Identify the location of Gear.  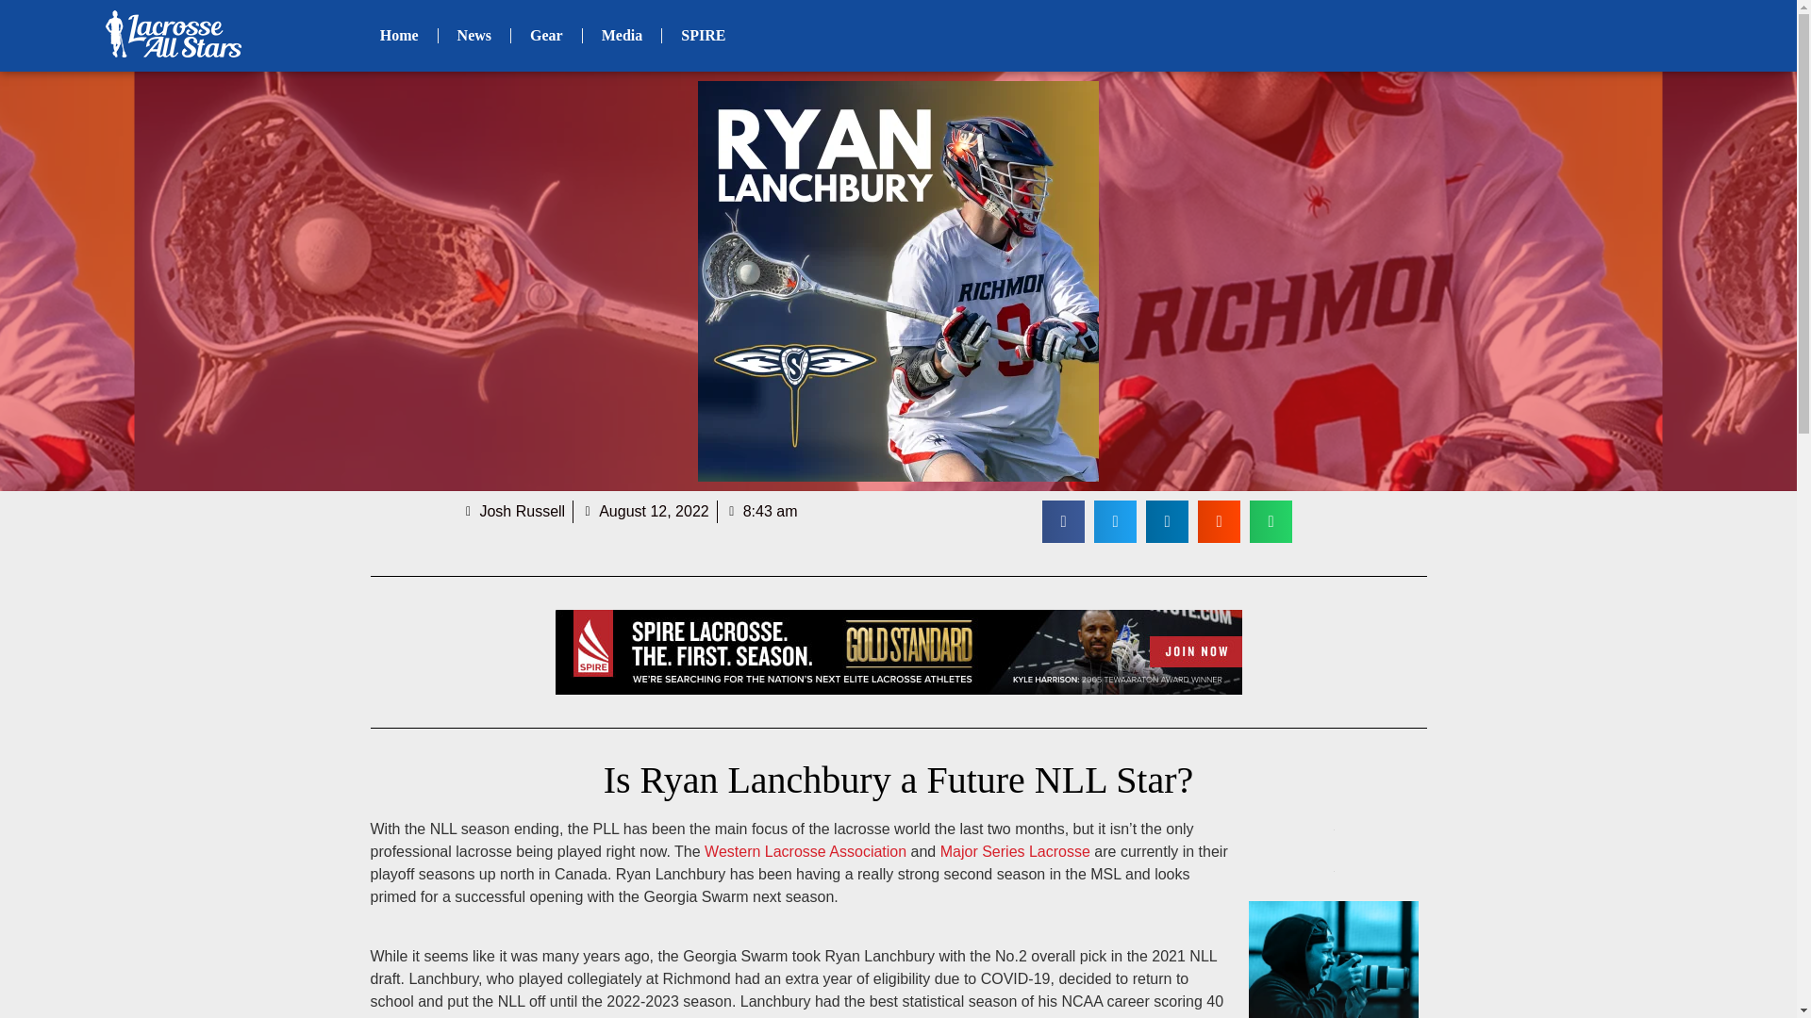
(545, 36).